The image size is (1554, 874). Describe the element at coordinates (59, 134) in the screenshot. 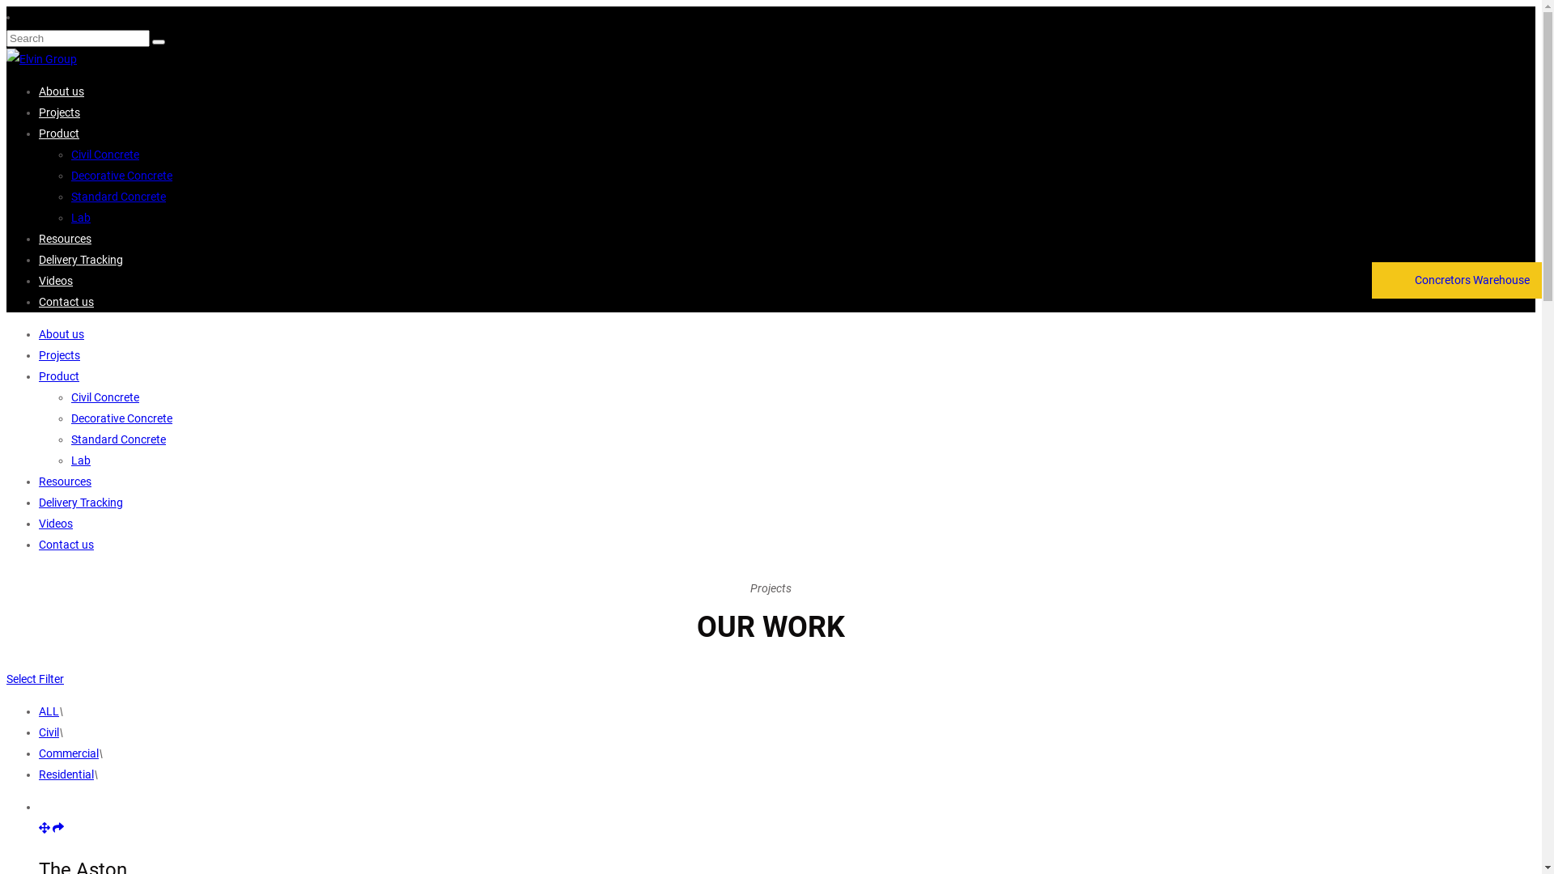

I see `Product` at that location.